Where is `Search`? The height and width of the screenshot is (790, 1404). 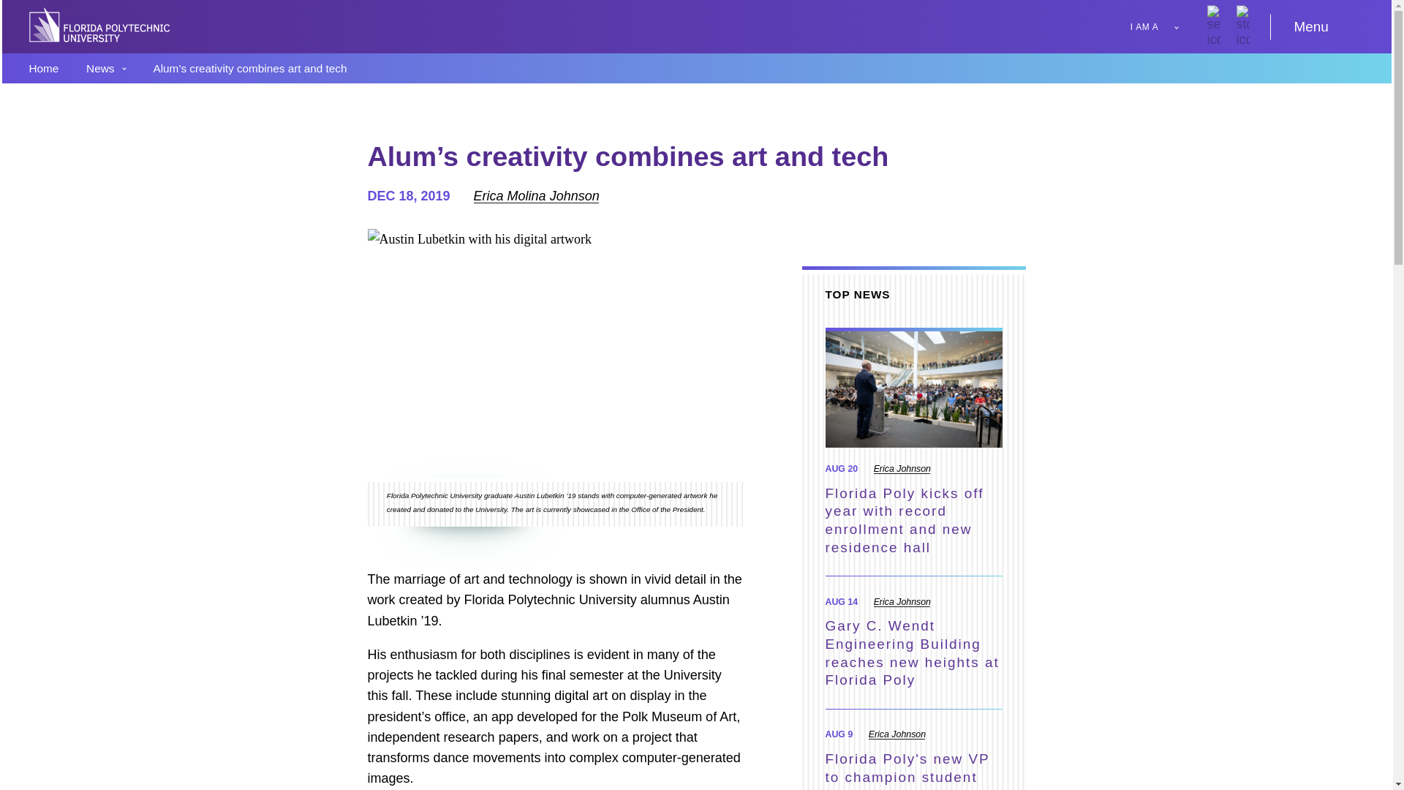
Search is located at coordinates (1161, 26).